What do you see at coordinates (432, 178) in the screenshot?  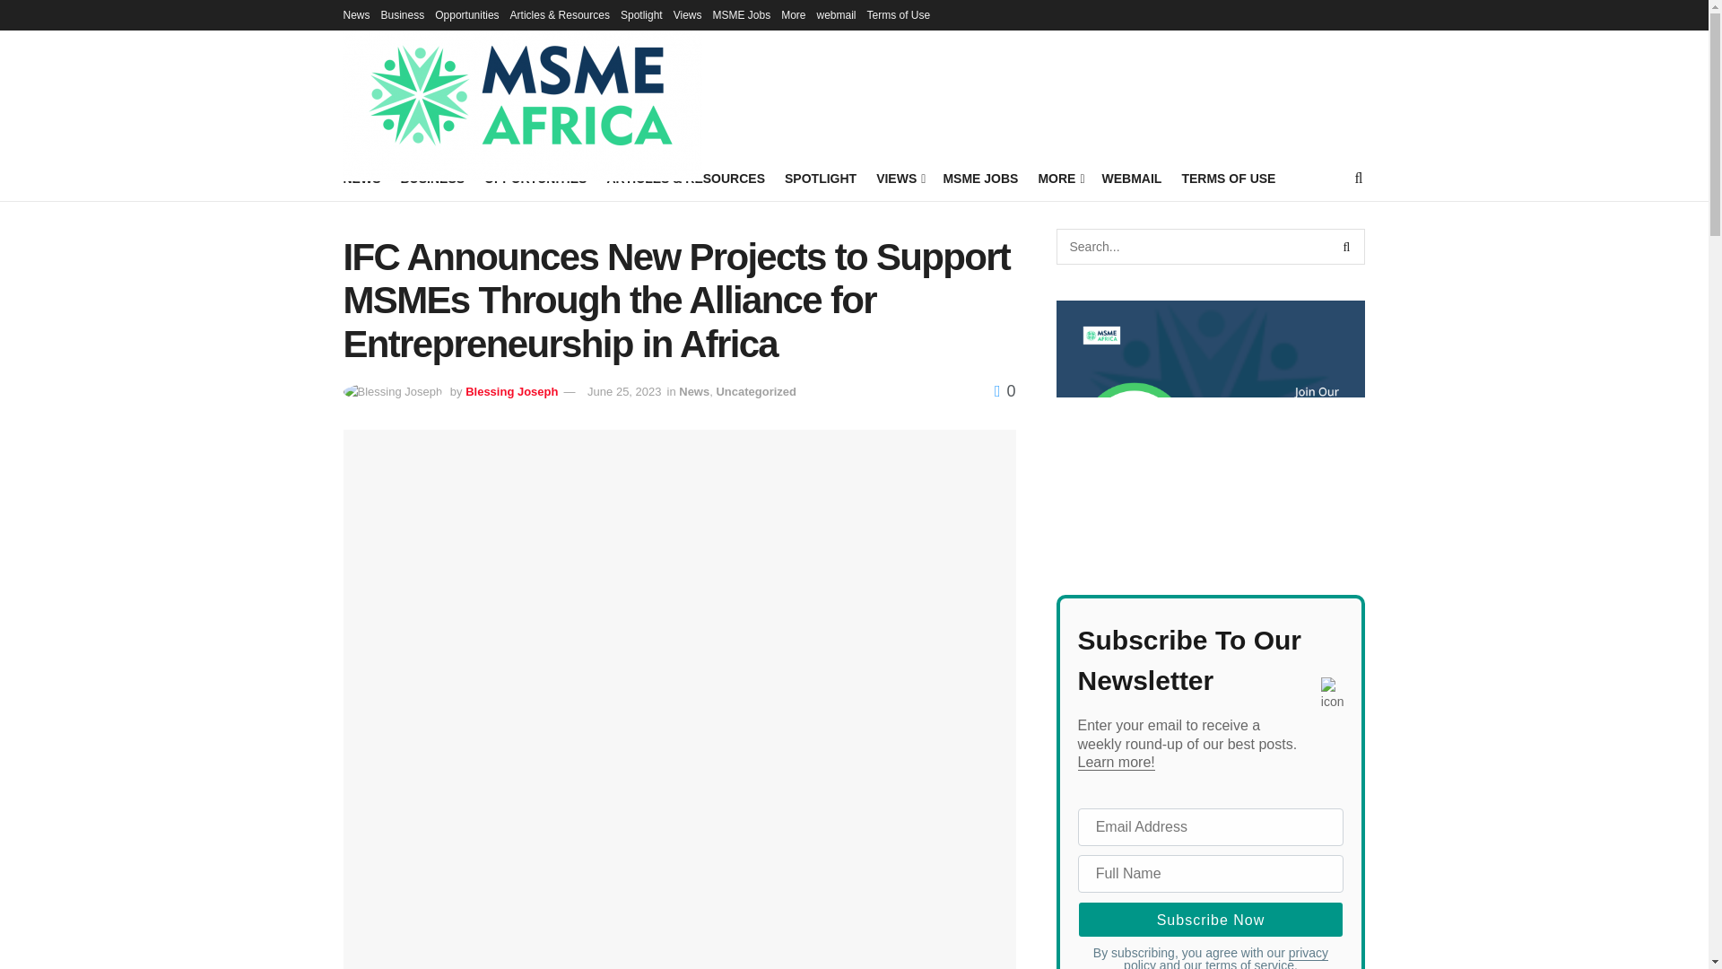 I see `BUSINESS` at bounding box center [432, 178].